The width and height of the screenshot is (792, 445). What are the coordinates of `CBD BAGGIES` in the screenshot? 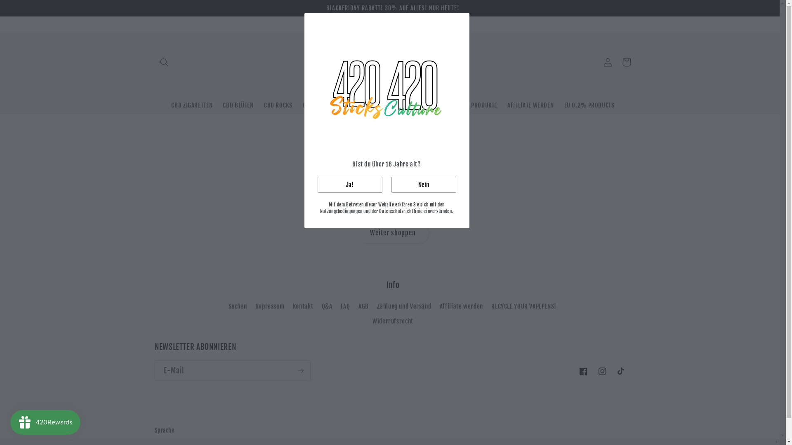 It's located at (319, 105).